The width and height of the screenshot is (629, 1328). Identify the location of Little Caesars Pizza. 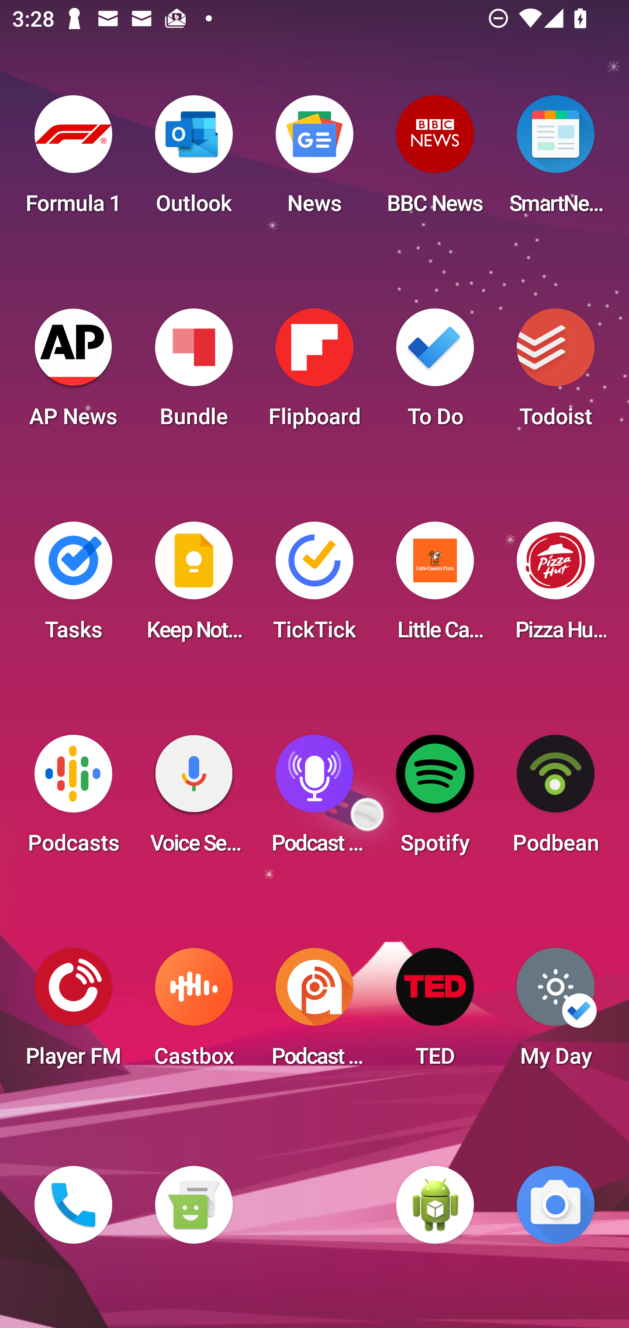
(435, 586).